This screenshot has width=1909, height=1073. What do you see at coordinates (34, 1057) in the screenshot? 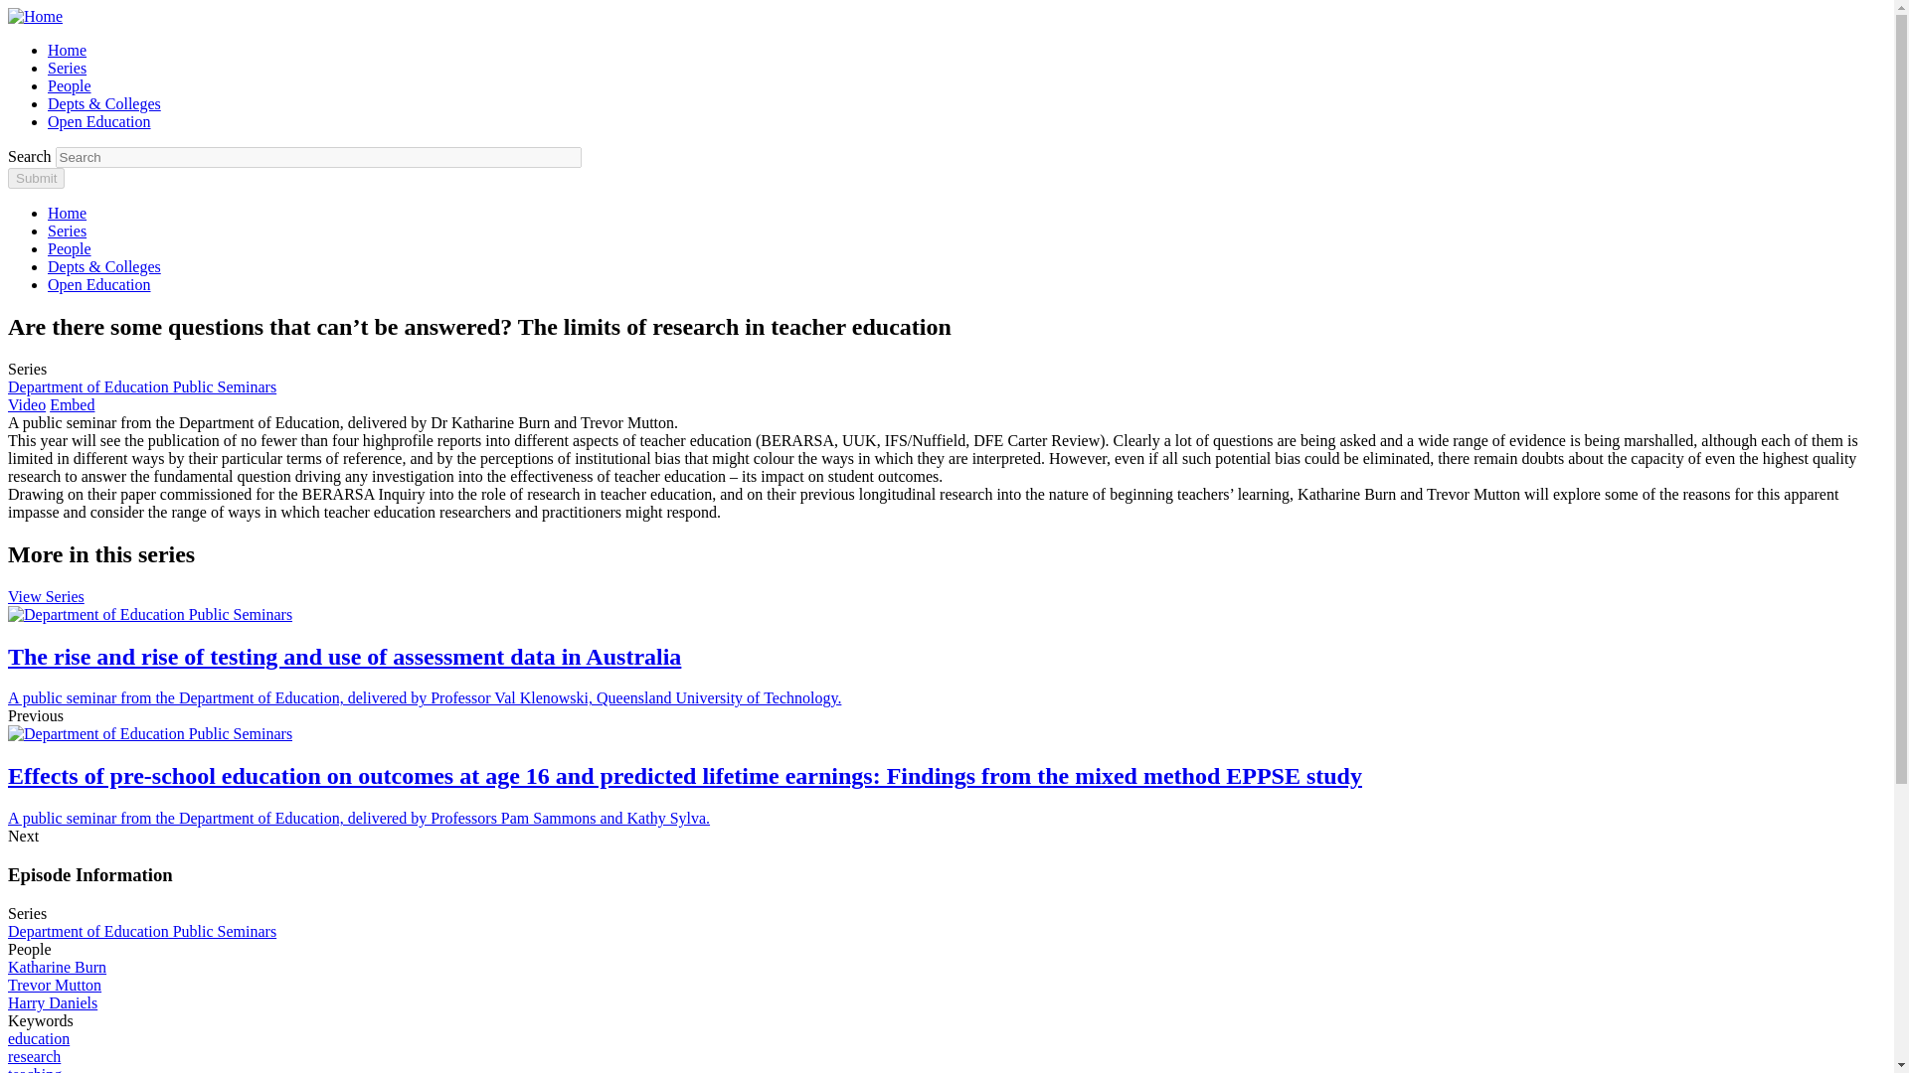
I see `research` at bounding box center [34, 1057].